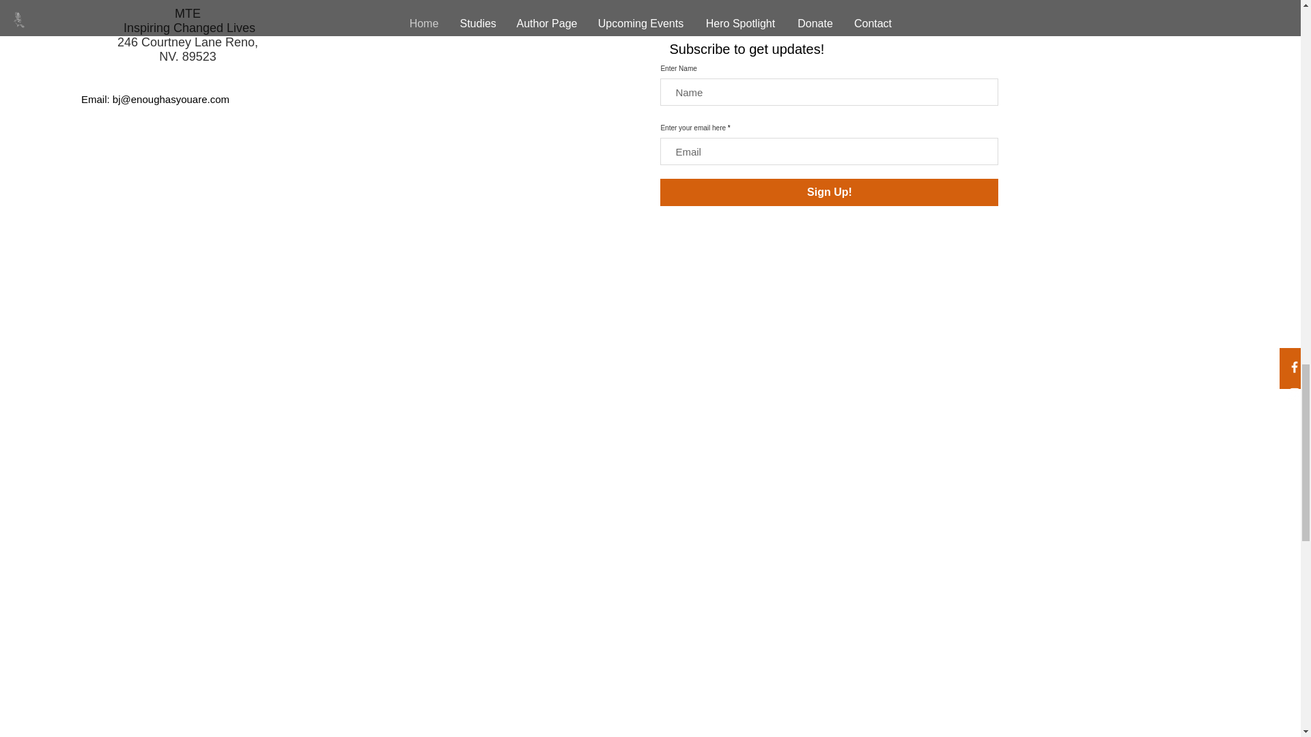 The image size is (1311, 737). I want to click on Sign Up!, so click(829, 192).